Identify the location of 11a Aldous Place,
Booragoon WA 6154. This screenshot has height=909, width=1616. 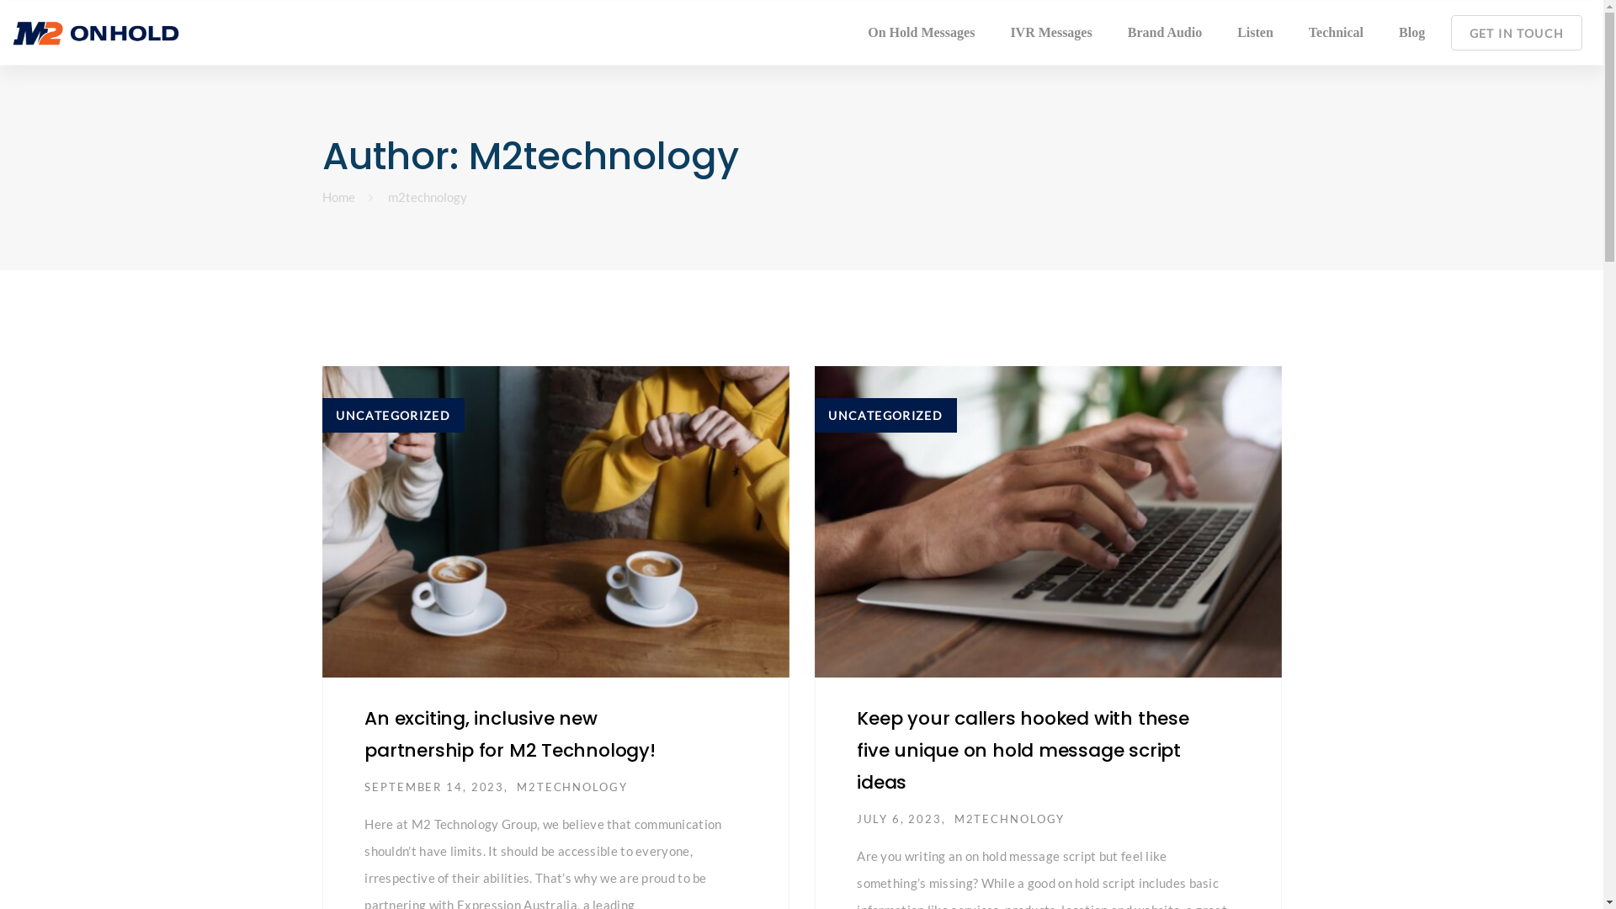
(1220, 702).